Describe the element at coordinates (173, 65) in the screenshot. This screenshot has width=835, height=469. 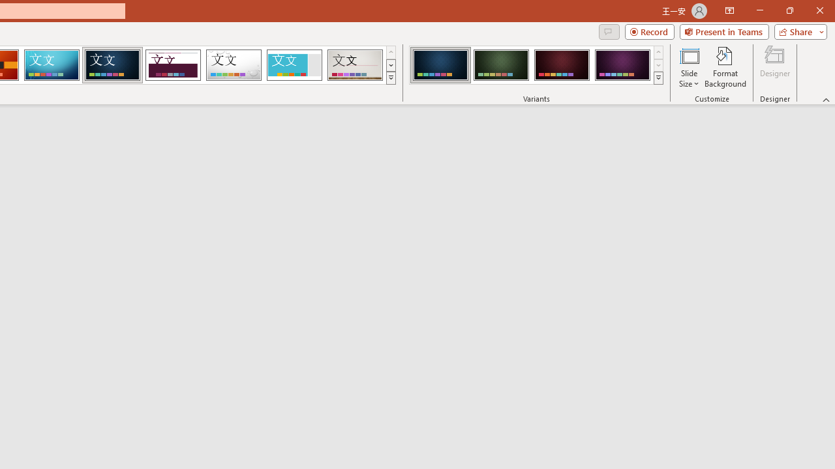
I see `Dividend Loading Preview...` at that location.